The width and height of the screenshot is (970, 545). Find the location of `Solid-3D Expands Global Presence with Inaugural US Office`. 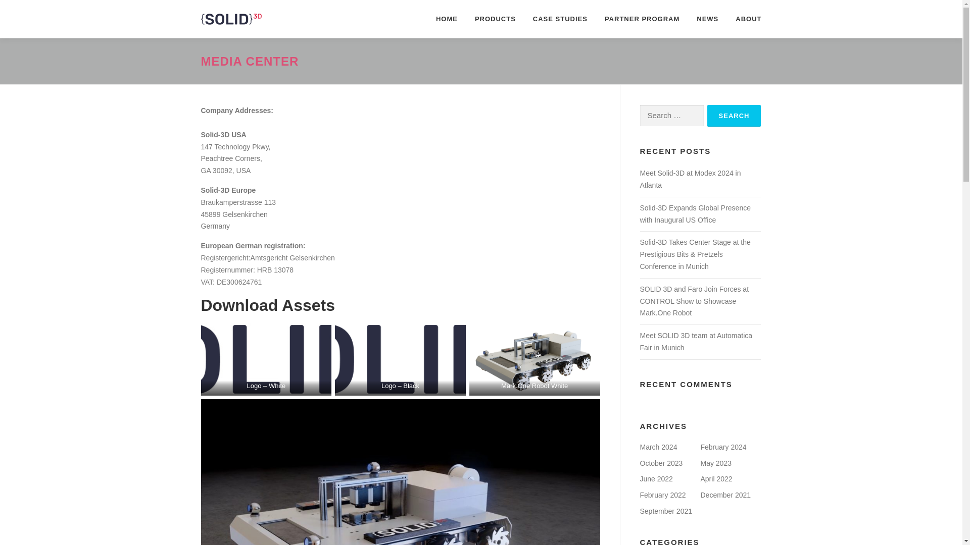

Solid-3D Expands Global Presence with Inaugural US Office is located at coordinates (694, 213).